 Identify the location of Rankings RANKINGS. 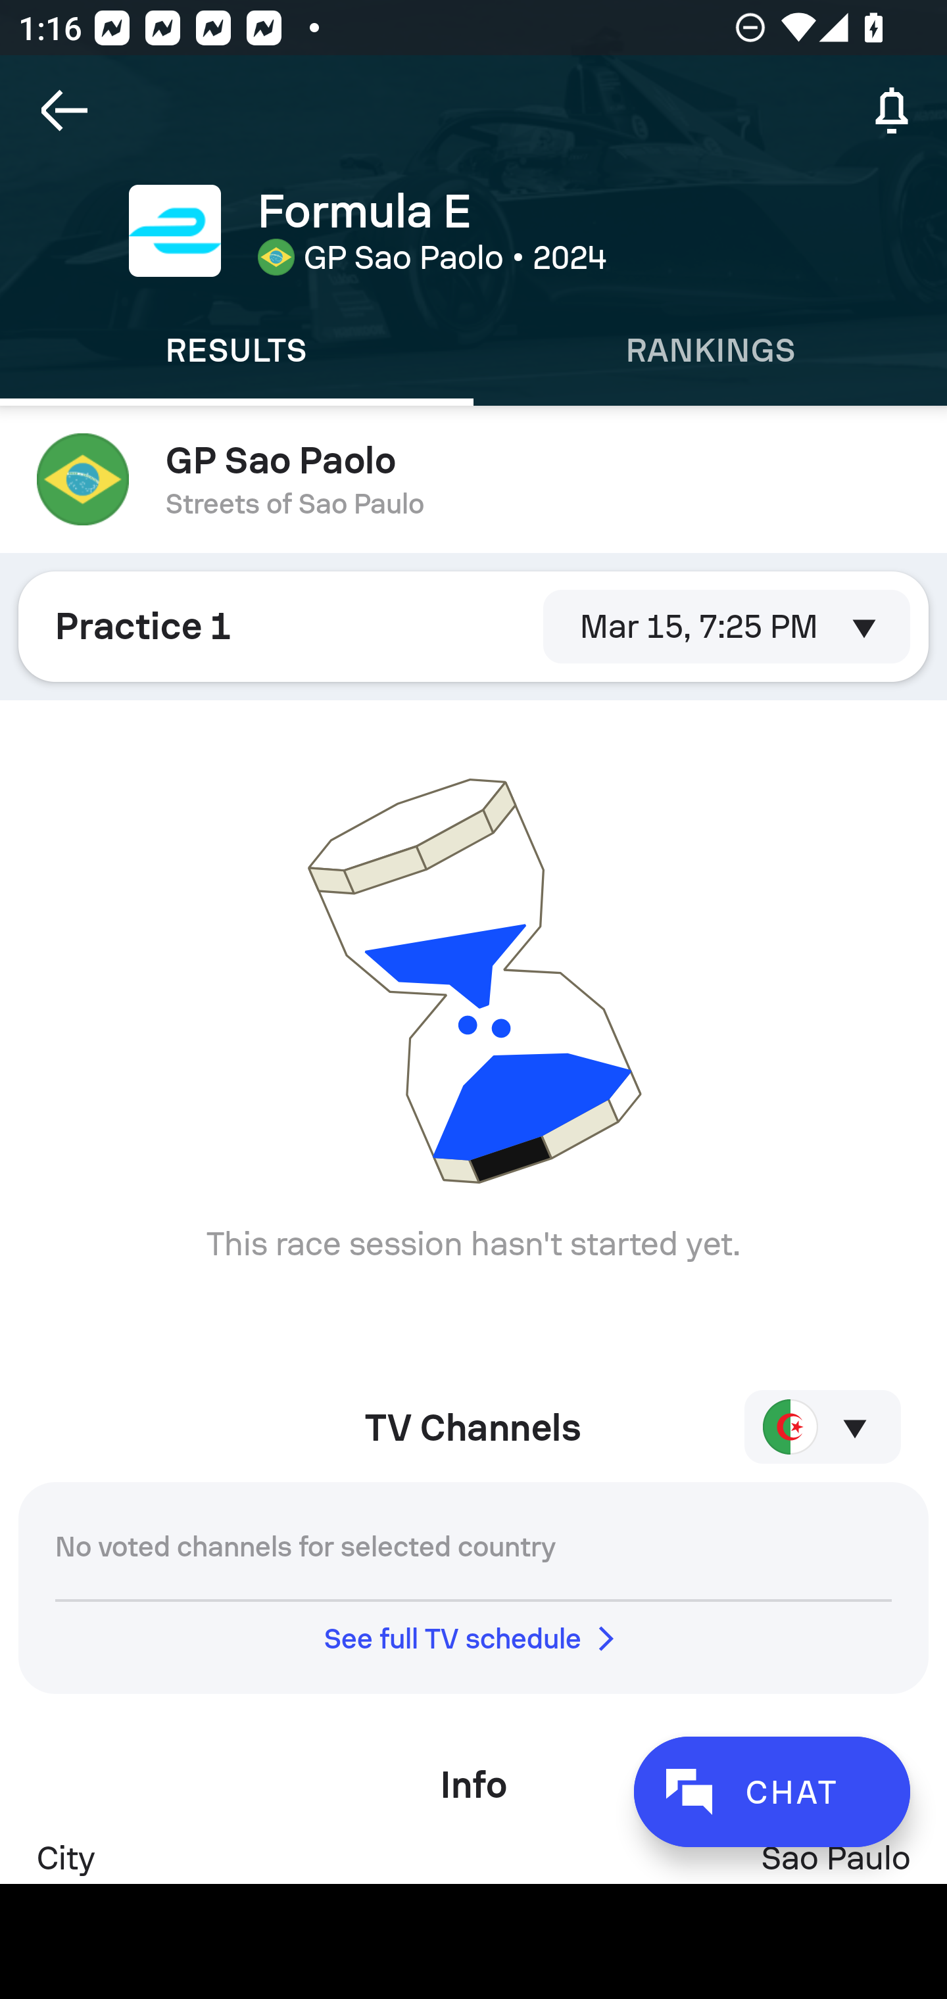
(710, 350).